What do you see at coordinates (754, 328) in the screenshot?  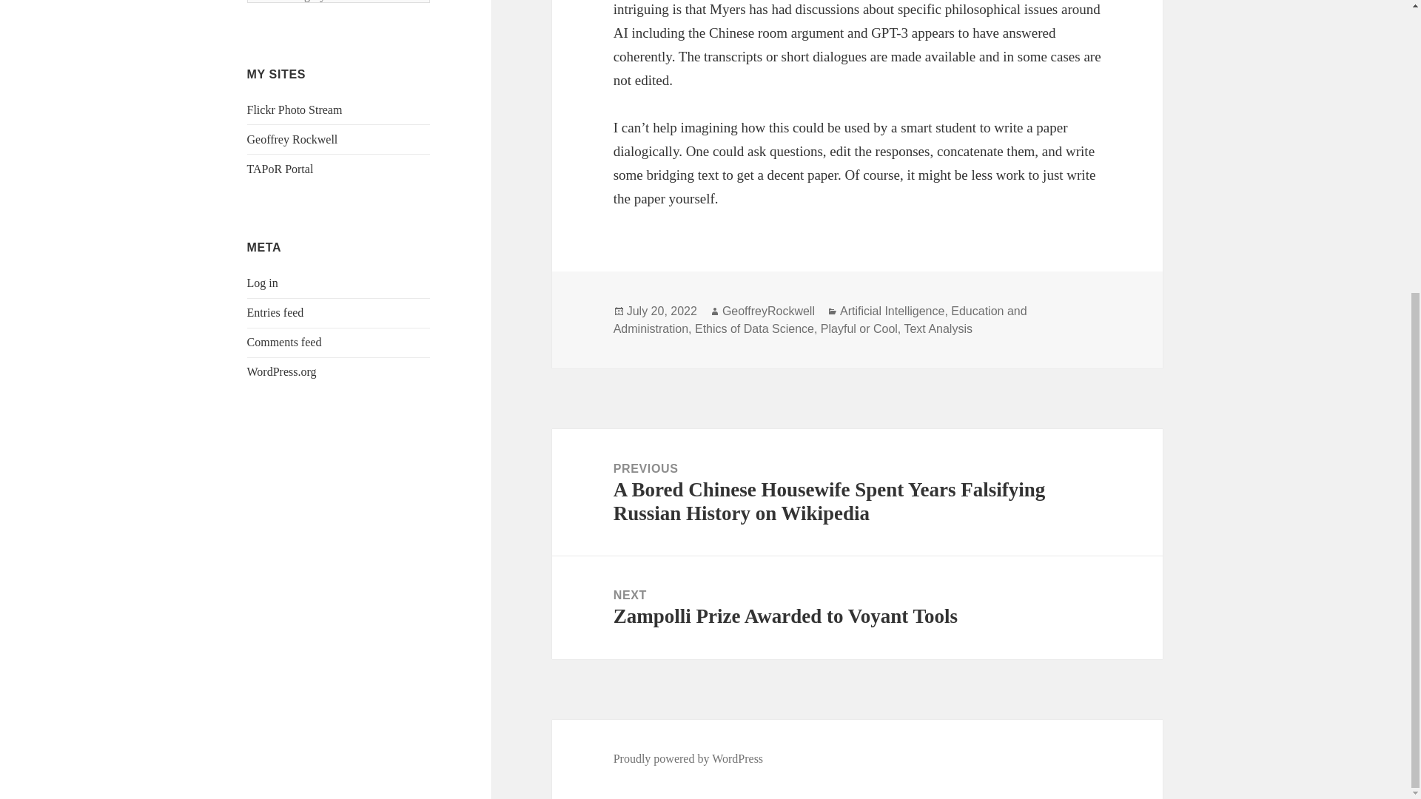 I see `Flickr Photo Stream` at bounding box center [754, 328].